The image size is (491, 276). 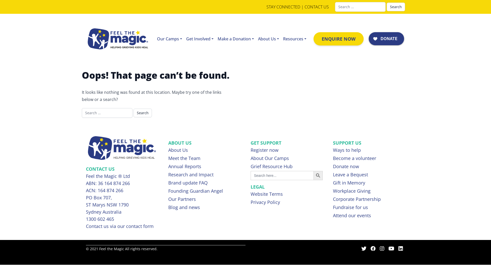 What do you see at coordinates (107, 113) in the screenshot?
I see `Search for:` at bounding box center [107, 113].